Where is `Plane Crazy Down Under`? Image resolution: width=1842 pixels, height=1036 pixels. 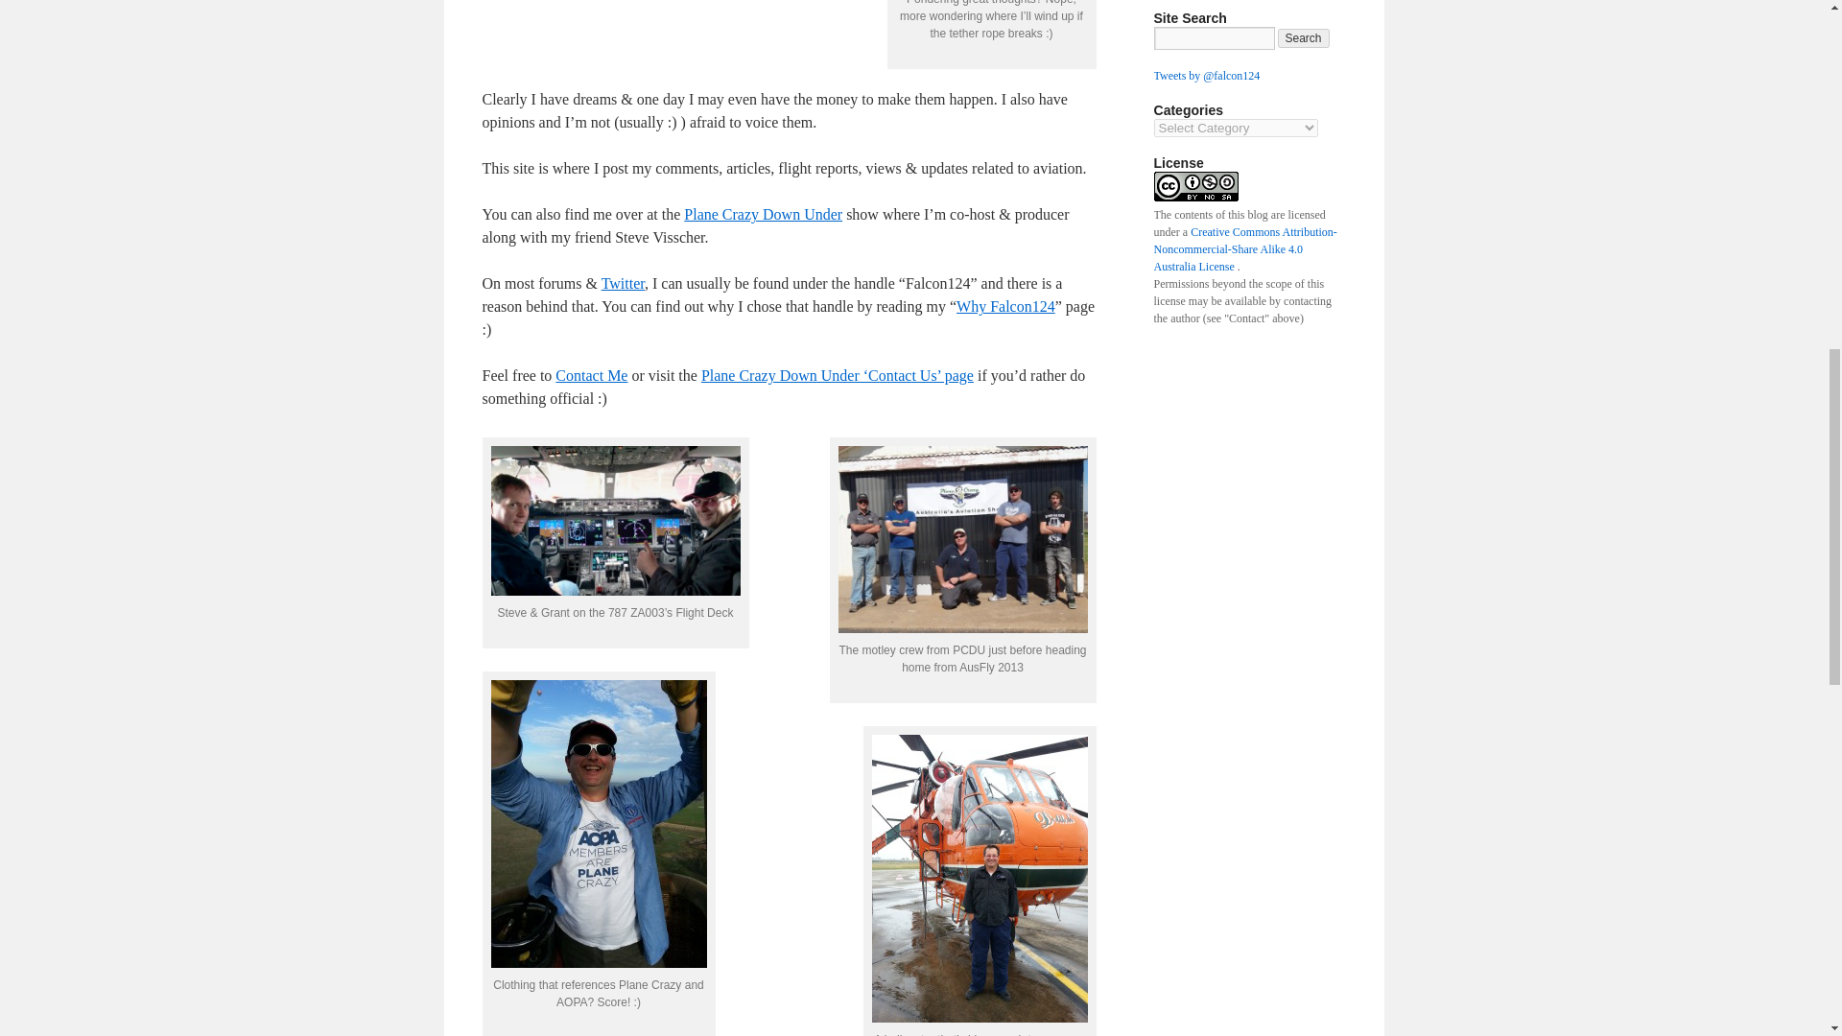 Plane Crazy Down Under is located at coordinates (762, 214).